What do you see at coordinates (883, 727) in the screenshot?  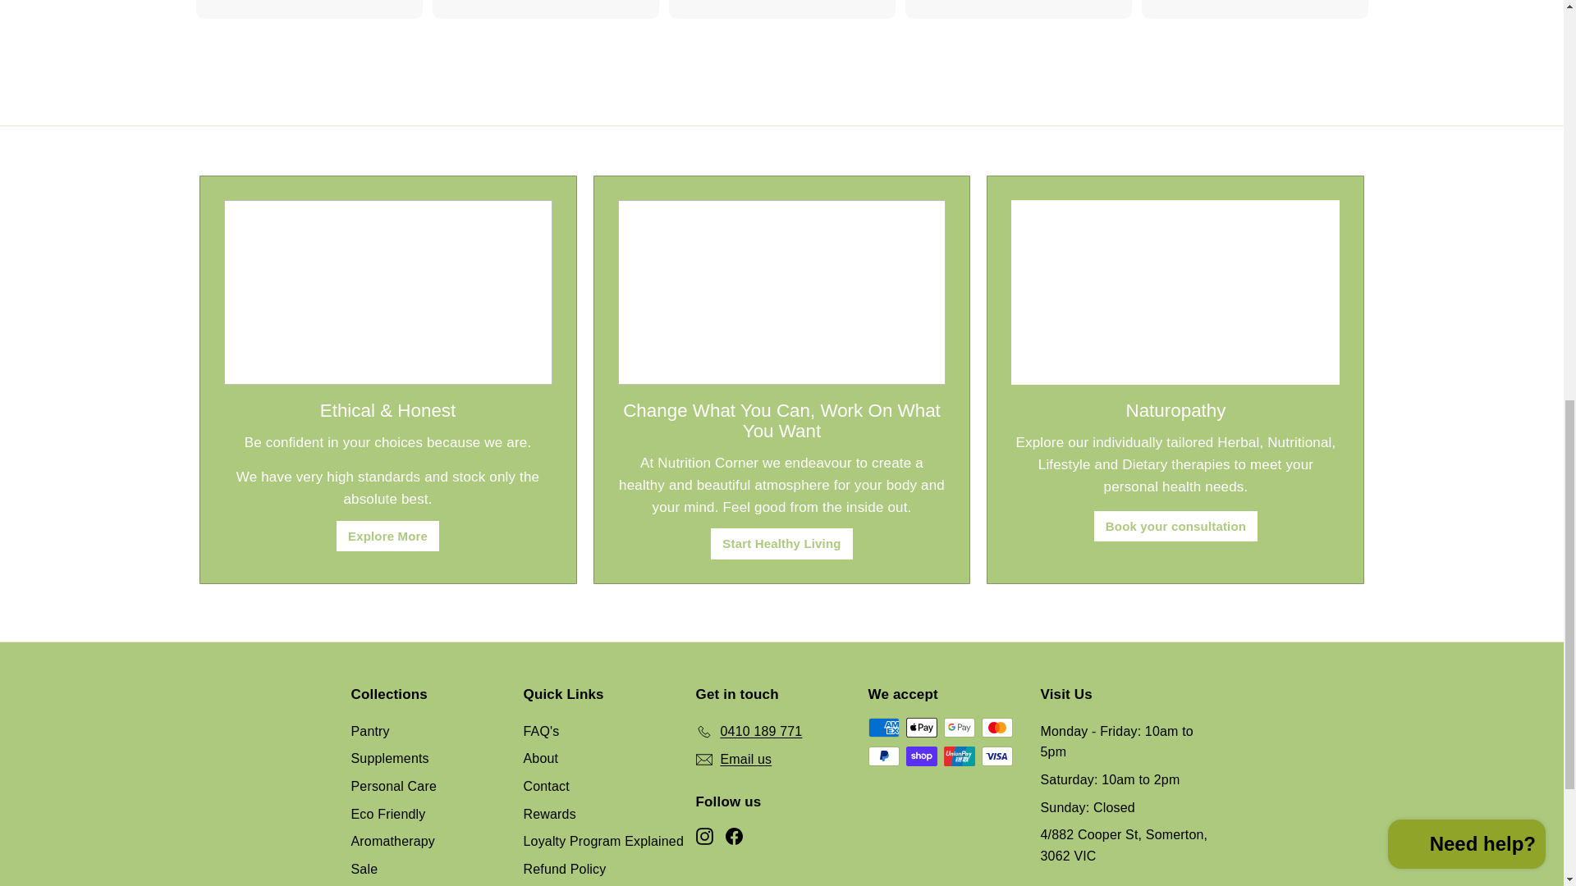 I see `American Express` at bounding box center [883, 727].